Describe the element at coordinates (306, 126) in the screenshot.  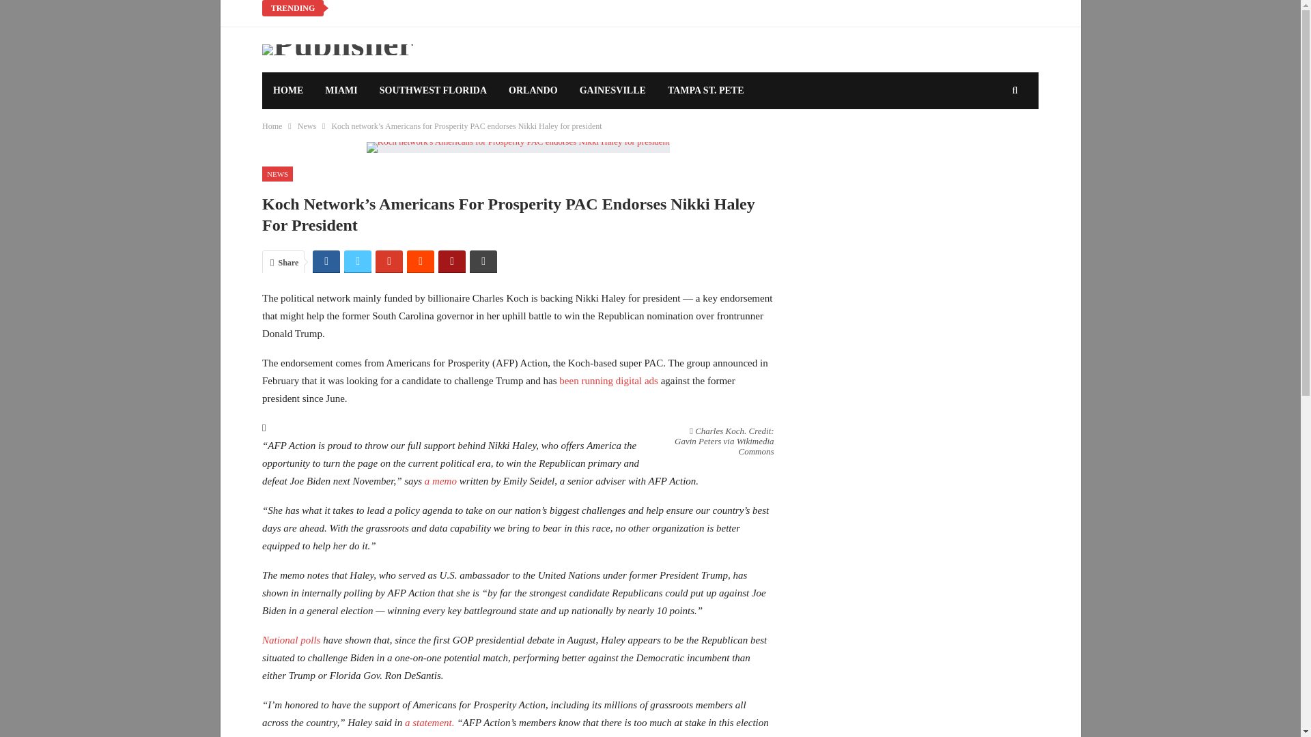
I see `News` at that location.